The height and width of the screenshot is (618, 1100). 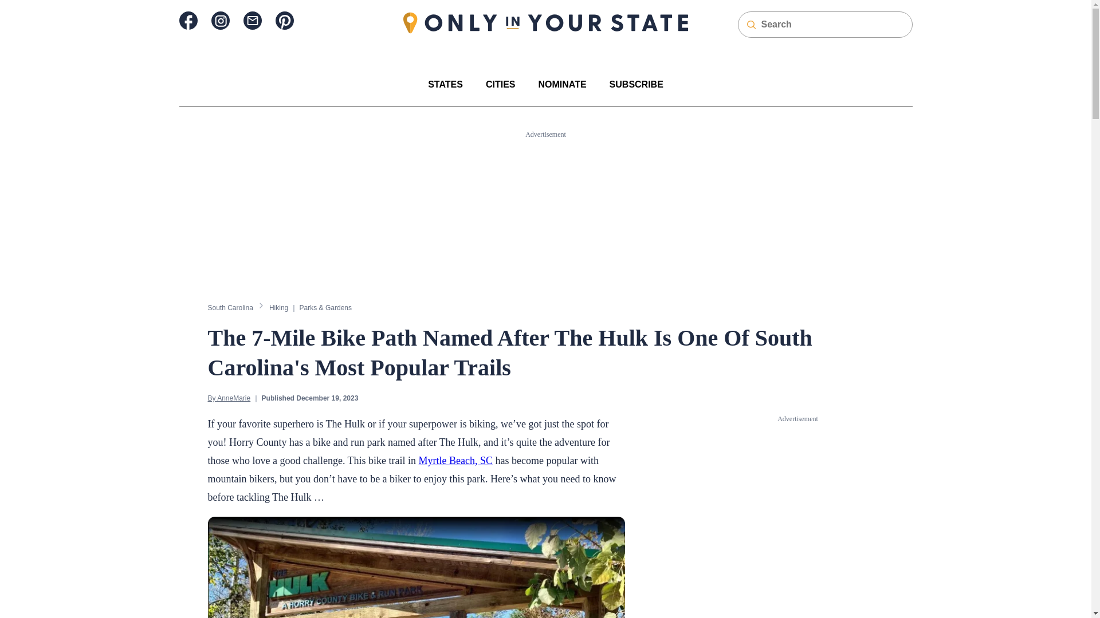 What do you see at coordinates (284, 21) in the screenshot?
I see `pinterest` at bounding box center [284, 21].